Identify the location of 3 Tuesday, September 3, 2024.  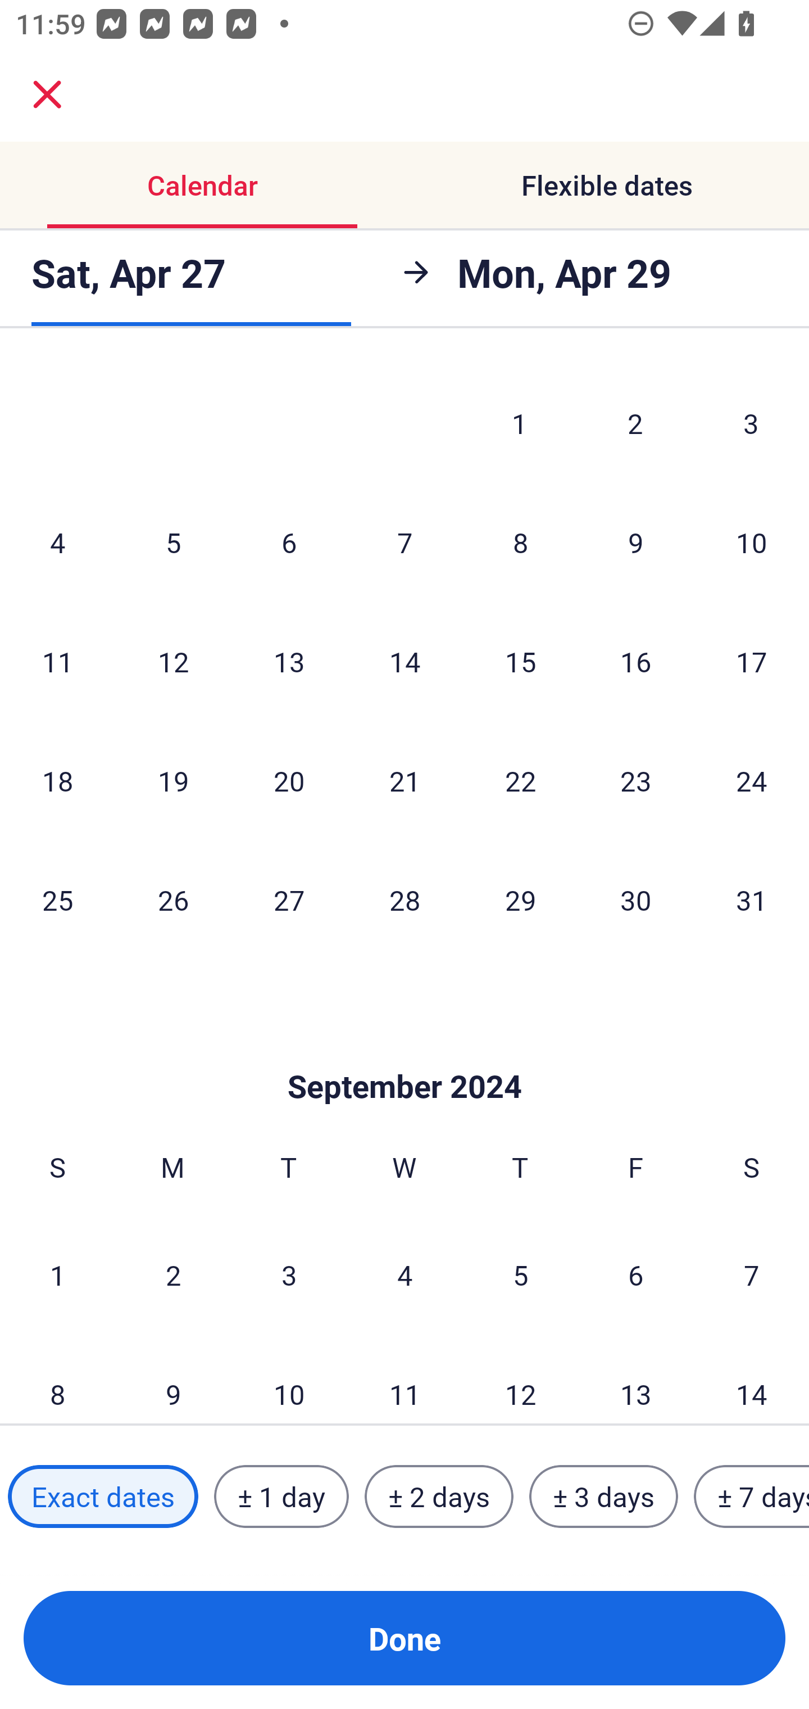
(289, 1275).